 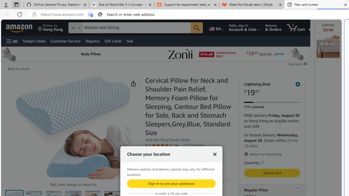 What do you see at coordinates (56, 5) in the screenshot?
I see `GitHub General Privacy Statement - GitHub Docs` at bounding box center [56, 5].